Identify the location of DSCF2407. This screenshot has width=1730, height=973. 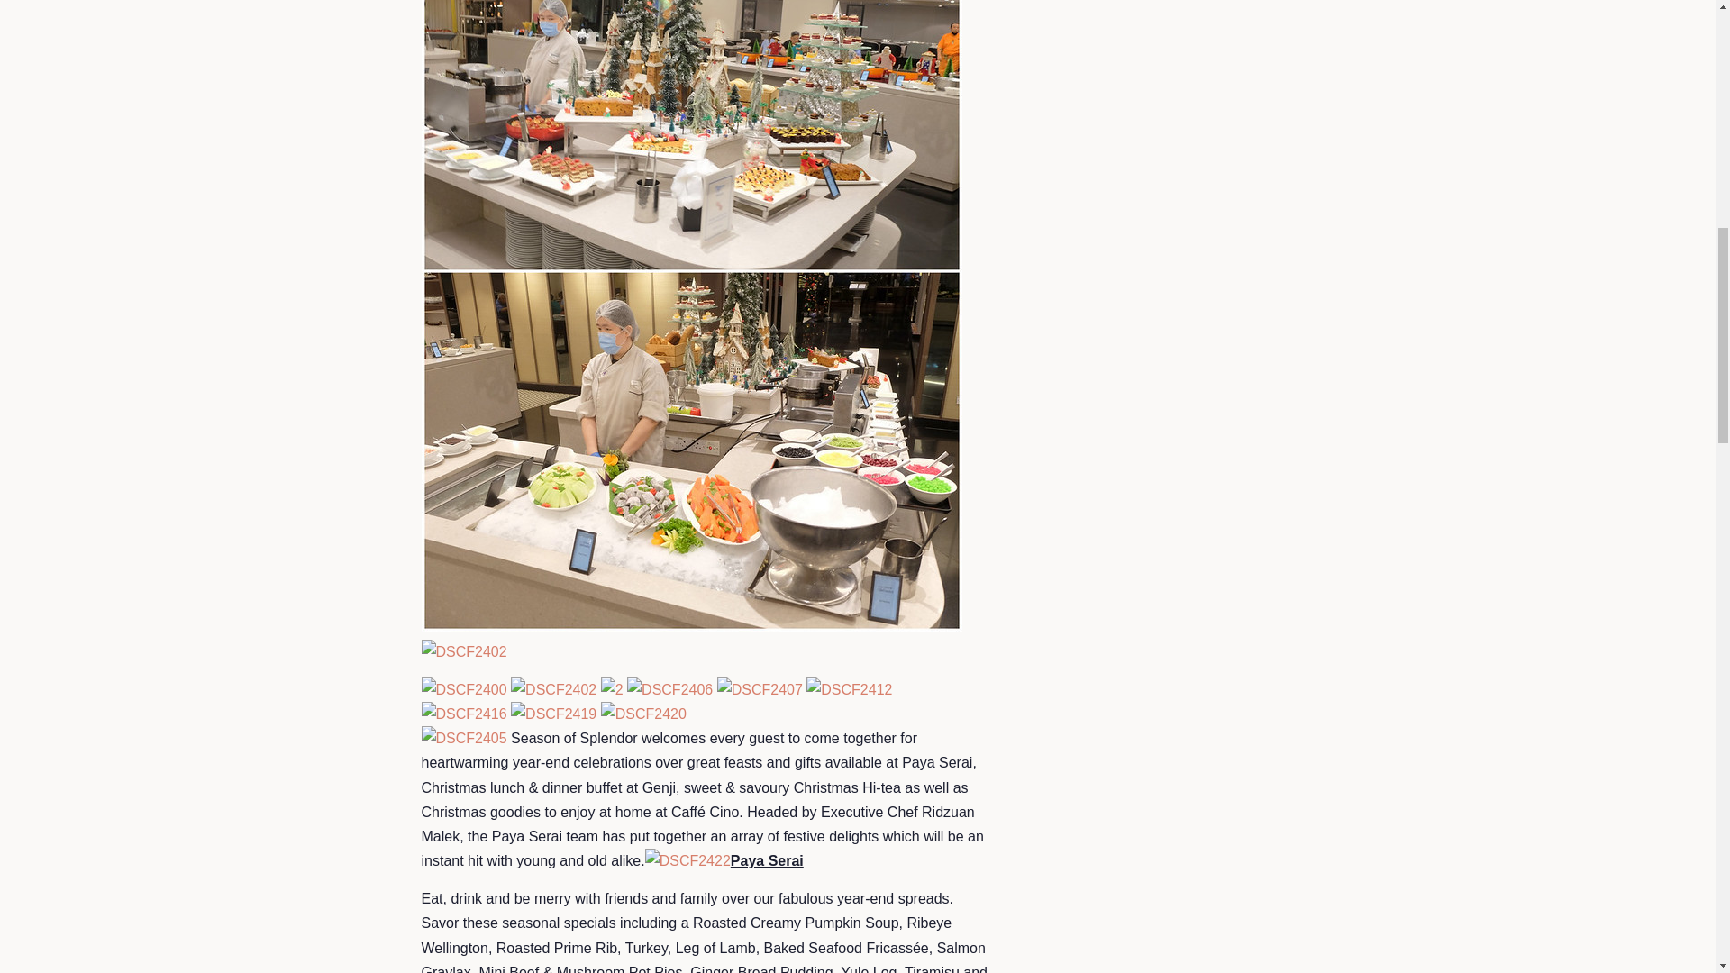
(760, 690).